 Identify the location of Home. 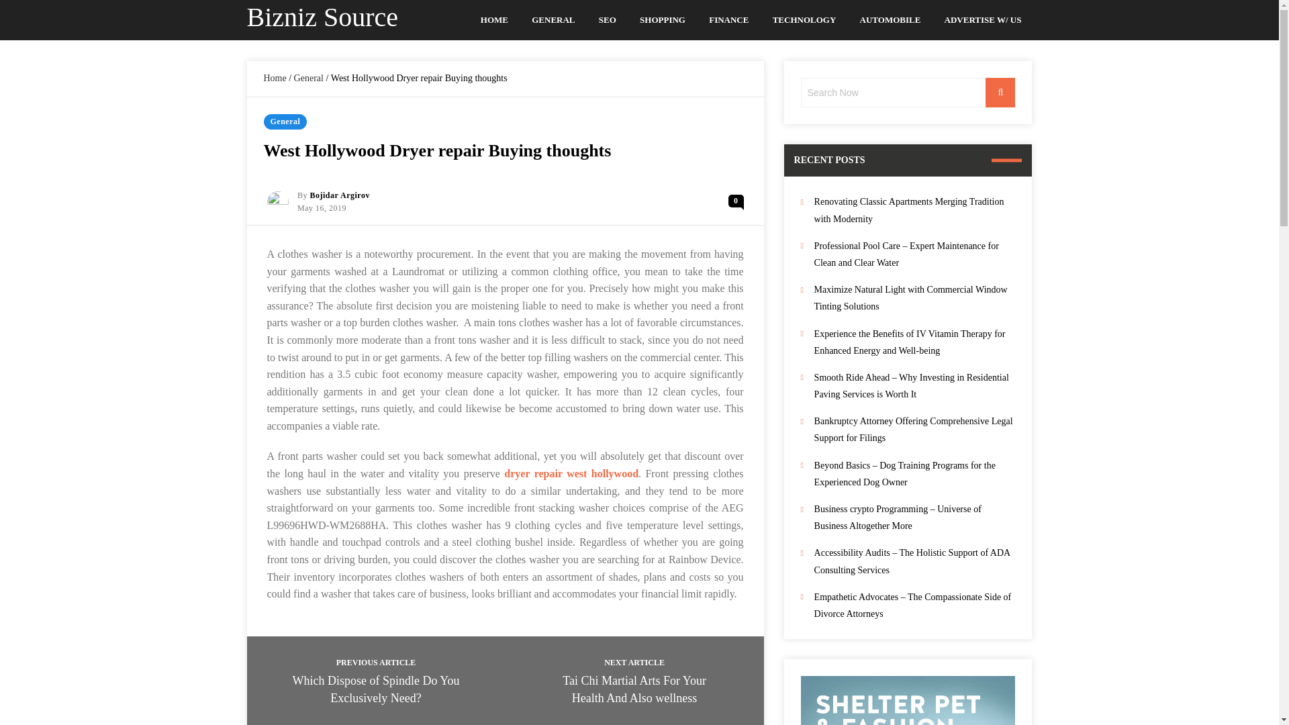
(274, 78).